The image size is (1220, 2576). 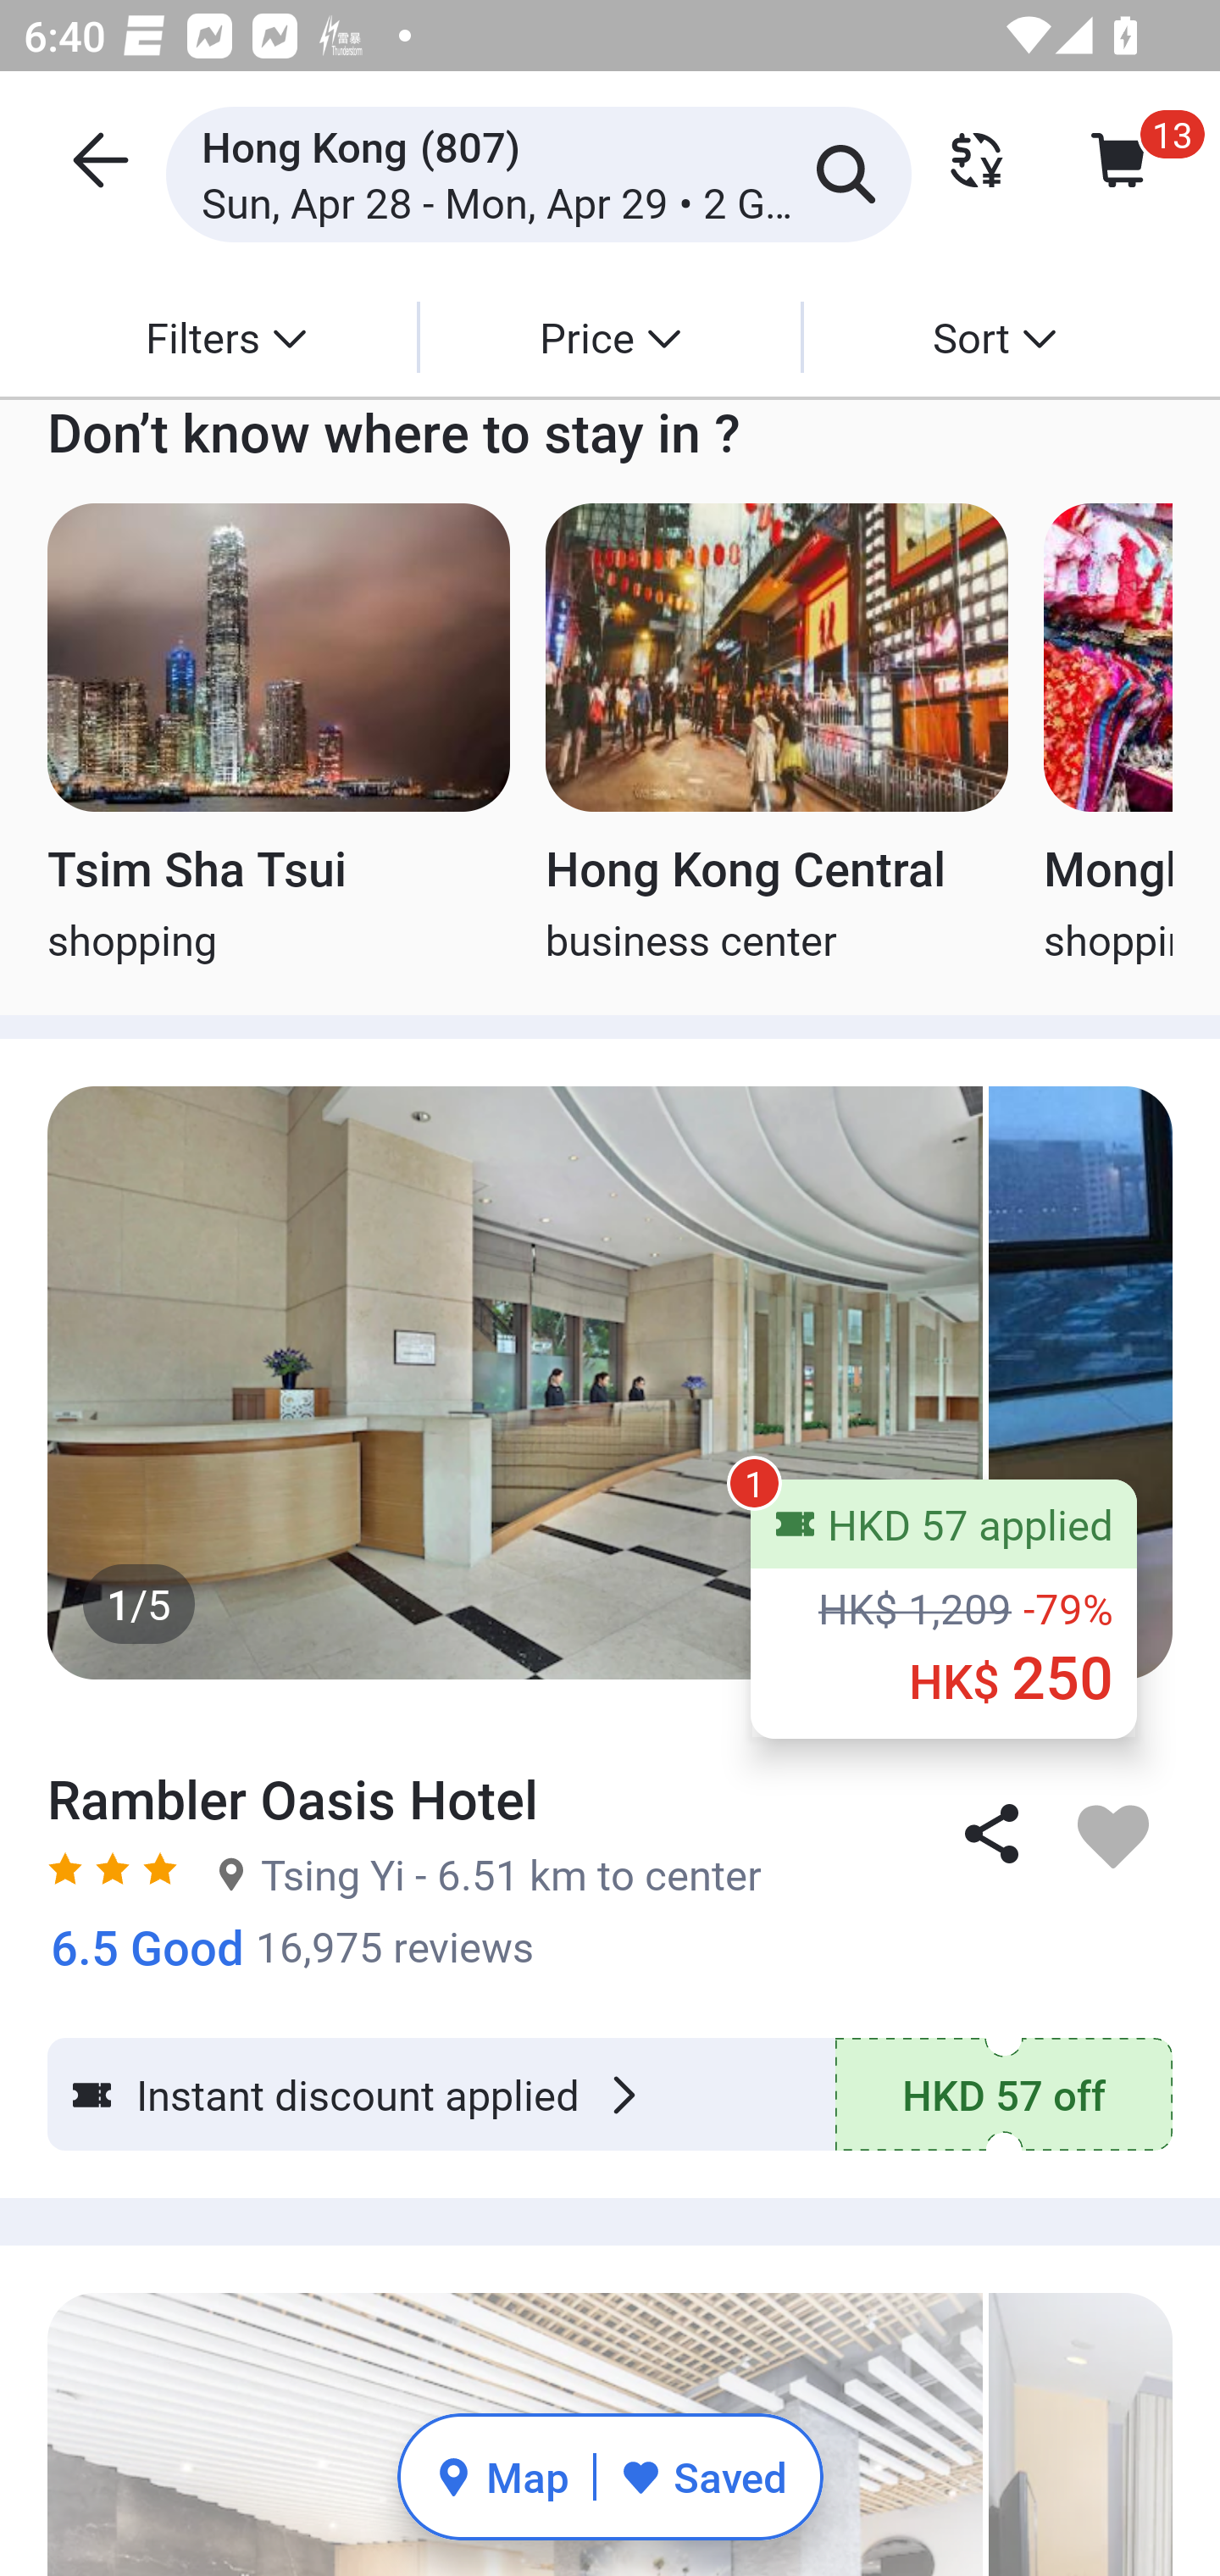 I want to click on Filters, so click(x=225, y=337).